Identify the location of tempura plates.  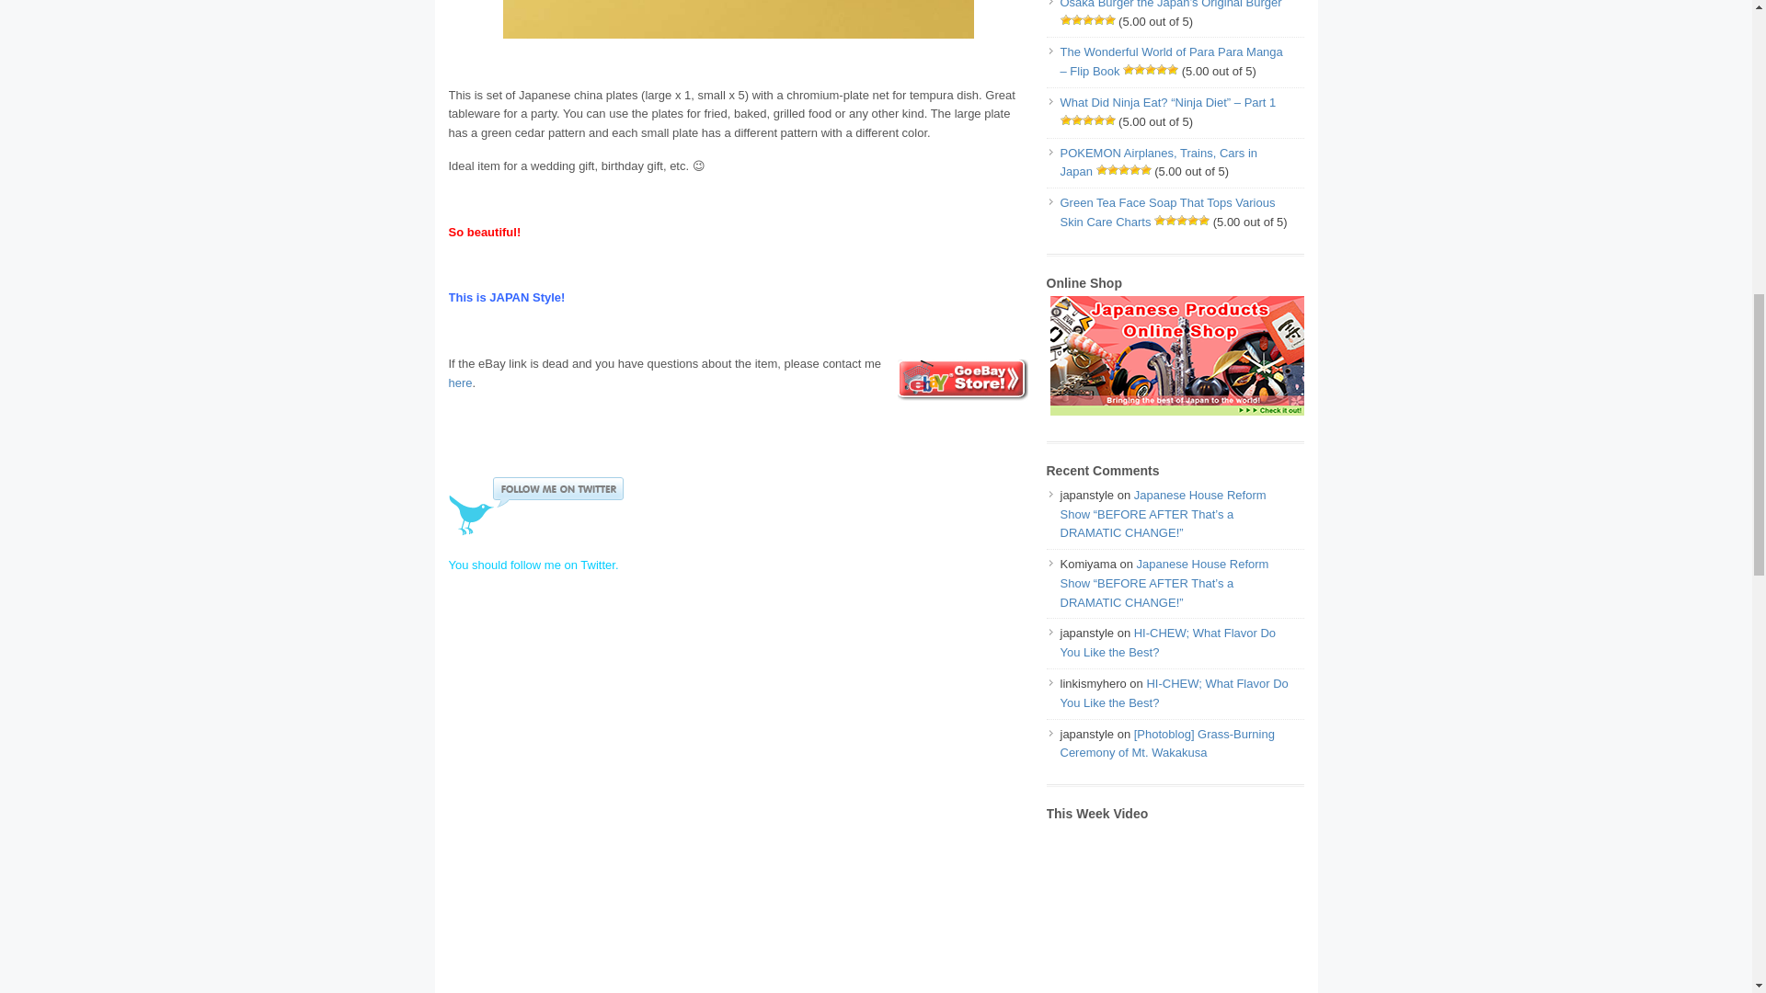
(737, 18).